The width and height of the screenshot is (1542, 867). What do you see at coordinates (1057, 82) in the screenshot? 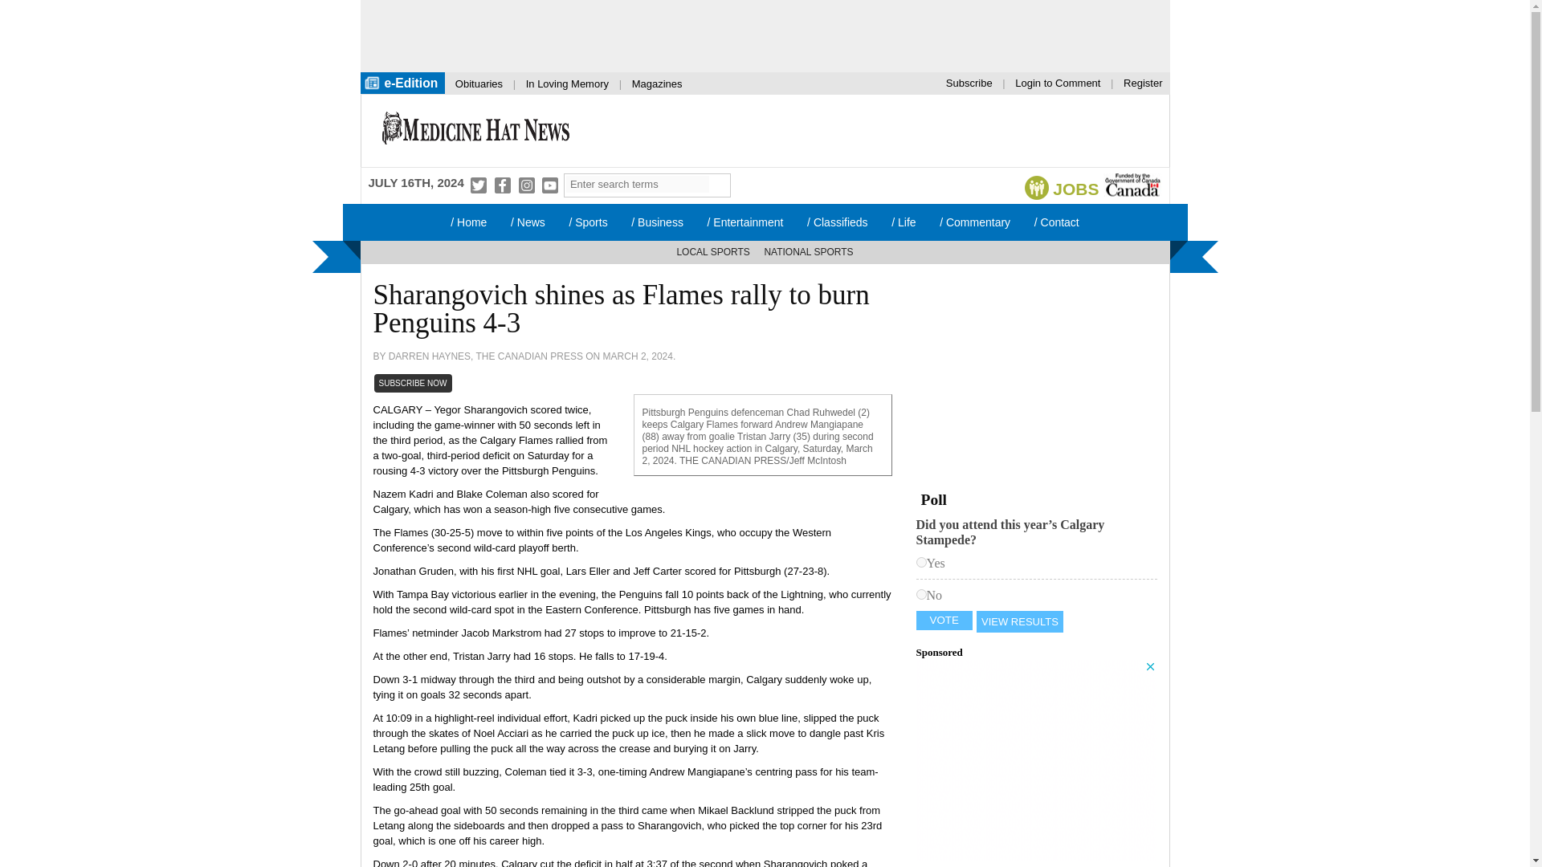
I see `Login to Comment` at bounding box center [1057, 82].